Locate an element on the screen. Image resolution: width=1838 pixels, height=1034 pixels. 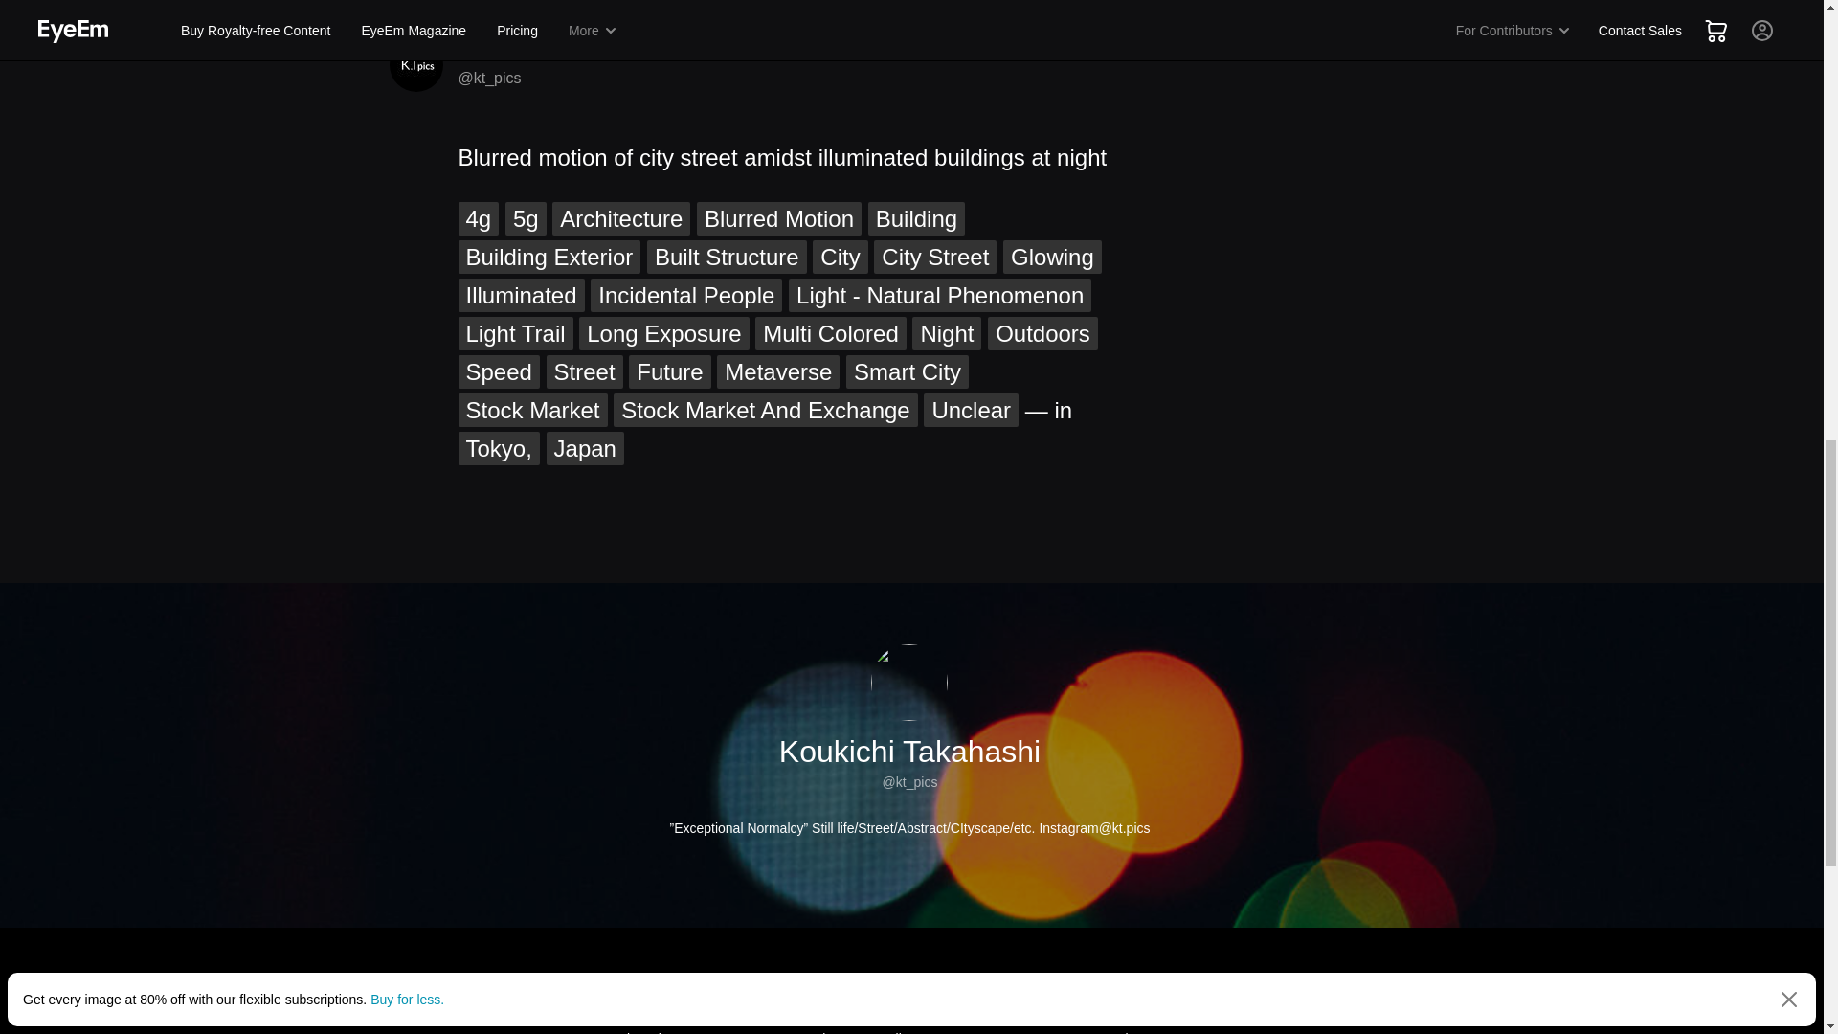
Night is located at coordinates (946, 333).